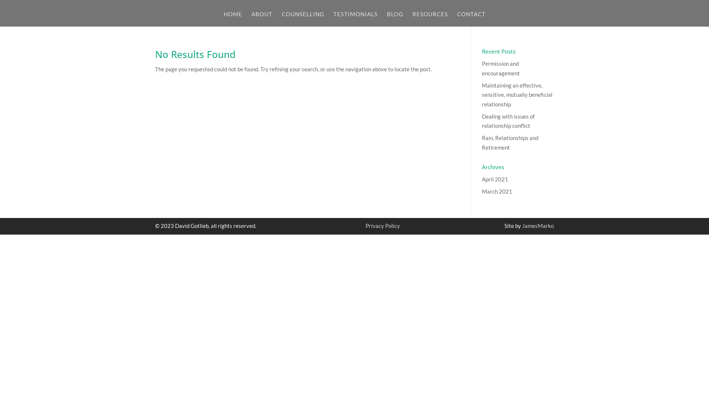 The height and width of the screenshot is (399, 709). Describe the element at coordinates (538, 226) in the screenshot. I see `JamesMarko` at that location.